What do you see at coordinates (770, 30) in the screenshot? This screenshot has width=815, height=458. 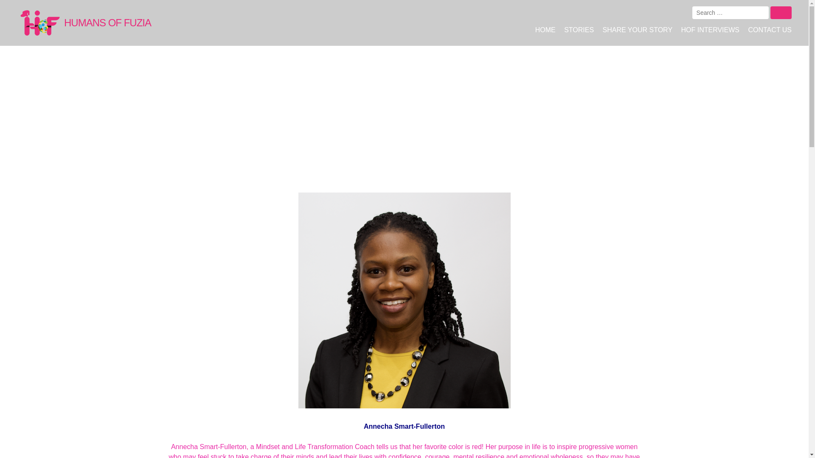 I see `CONTACT US` at bounding box center [770, 30].